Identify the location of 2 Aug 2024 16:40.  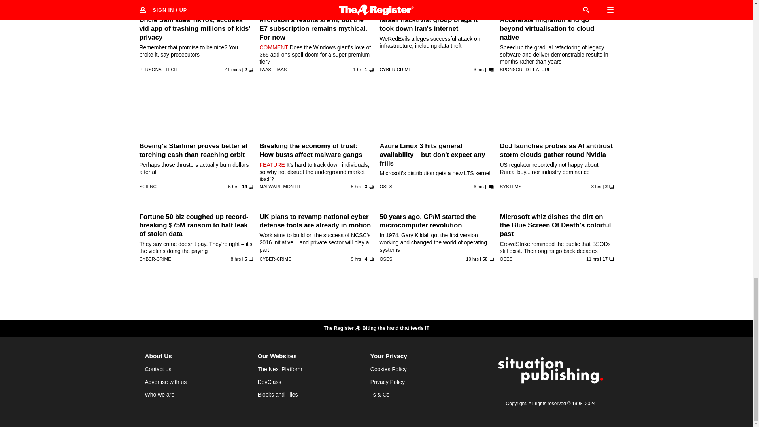
(479, 70).